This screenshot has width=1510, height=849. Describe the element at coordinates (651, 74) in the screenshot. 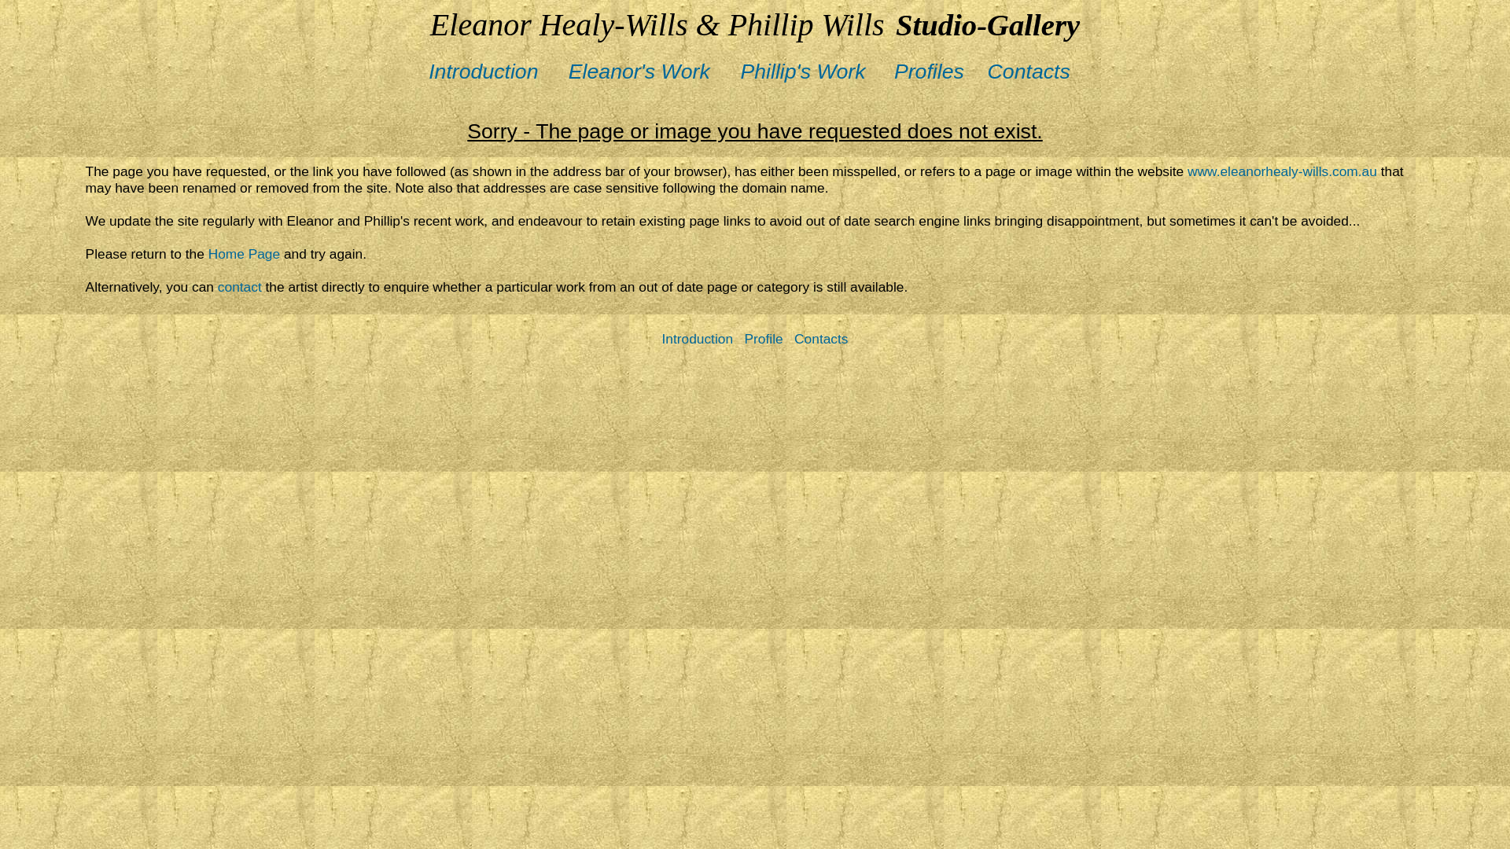

I see `Eleanor's Work    ` at that location.